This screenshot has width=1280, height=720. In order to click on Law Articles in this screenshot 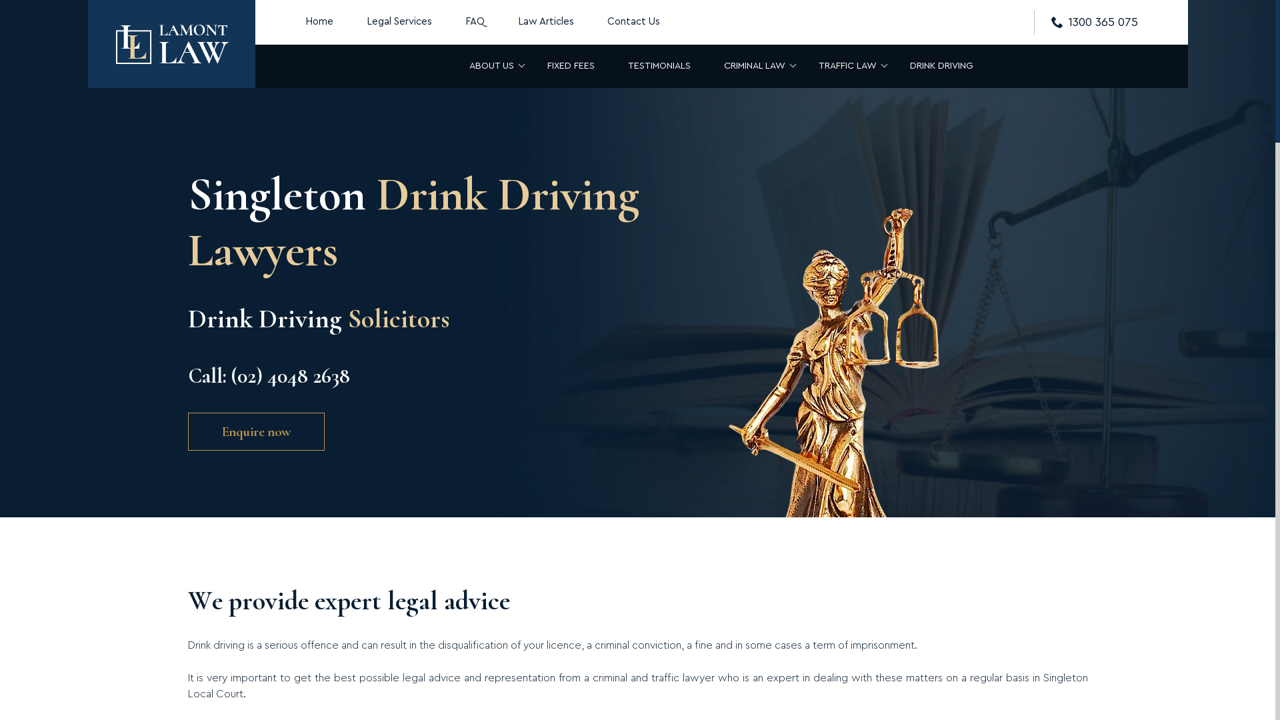, I will do `click(546, 23)`.